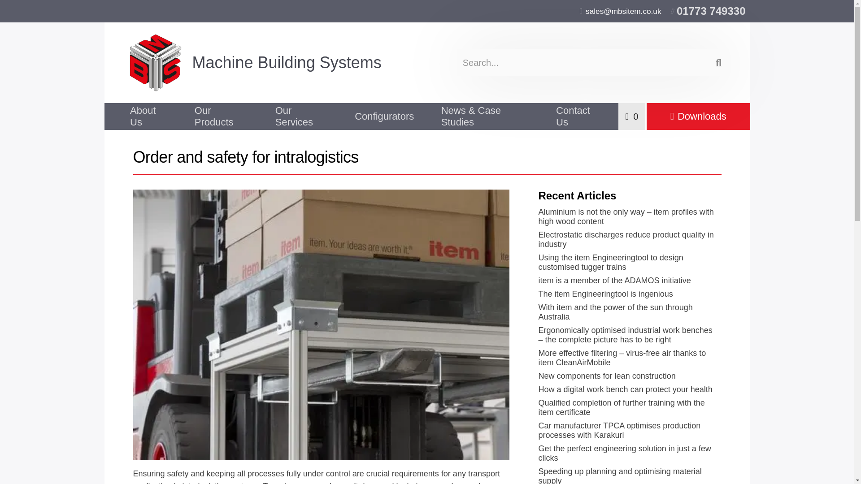 Image resolution: width=861 pixels, height=484 pixels. What do you see at coordinates (221, 117) in the screenshot?
I see `Our Products` at bounding box center [221, 117].